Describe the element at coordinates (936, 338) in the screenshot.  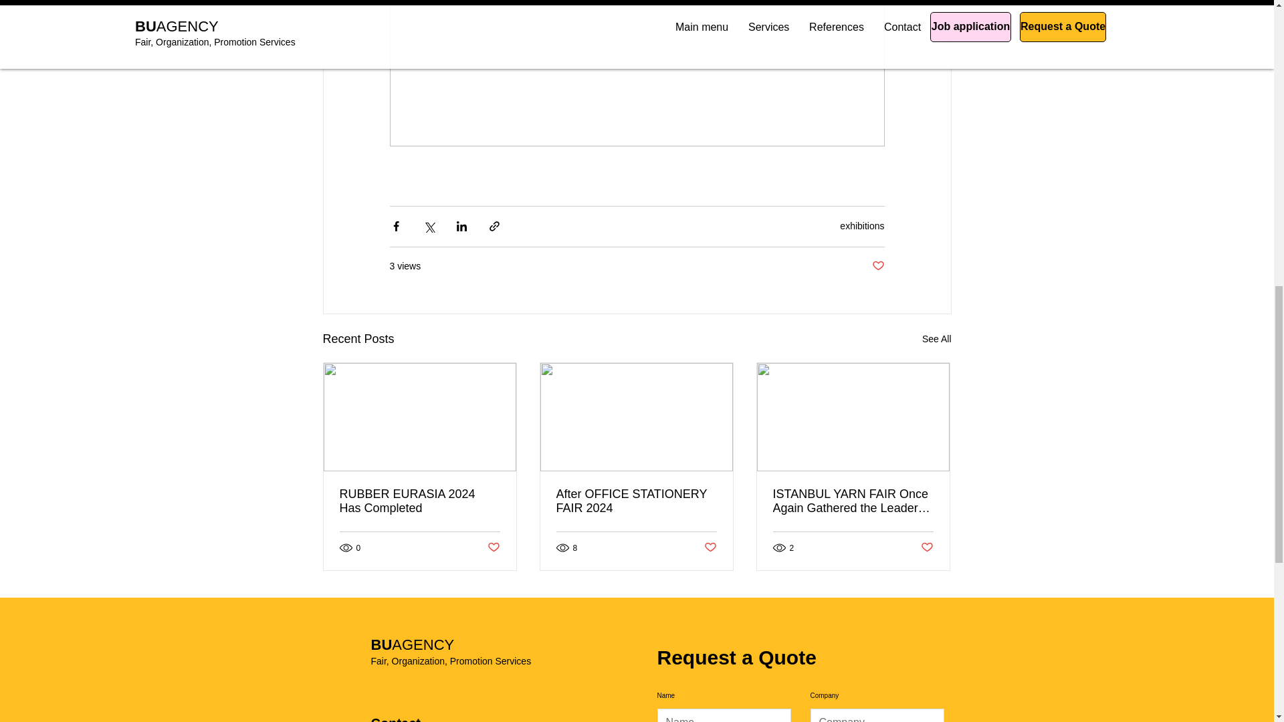
I see `See All` at that location.